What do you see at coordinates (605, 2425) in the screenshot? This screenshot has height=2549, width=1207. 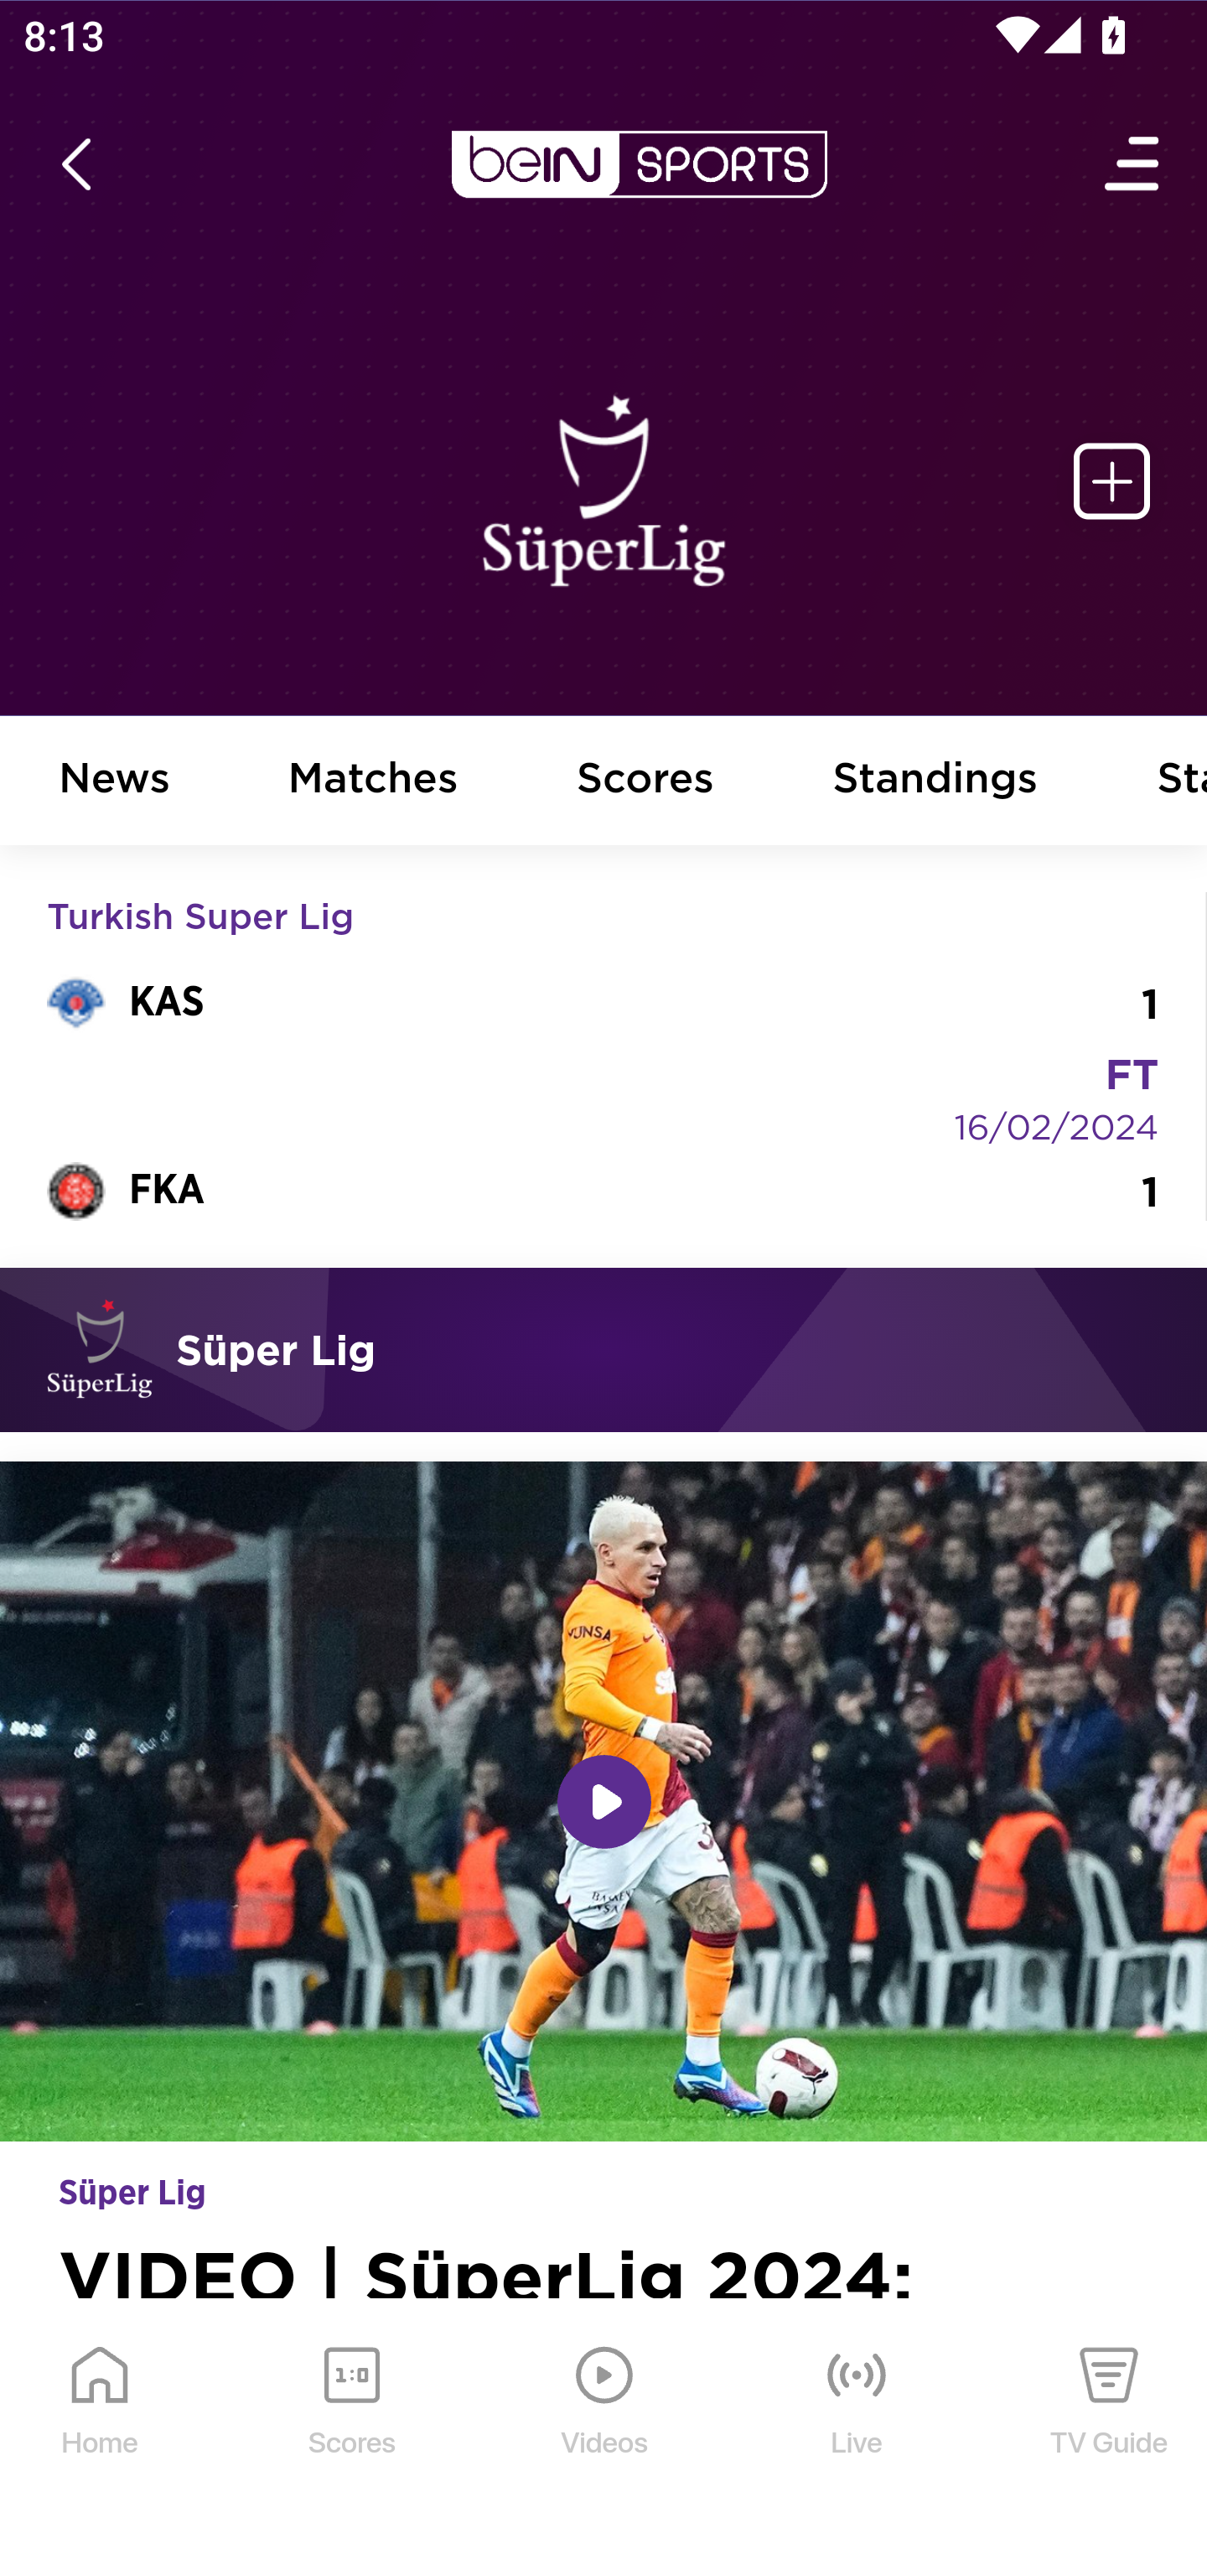 I see `Videos Videos Icon Videos` at bounding box center [605, 2425].